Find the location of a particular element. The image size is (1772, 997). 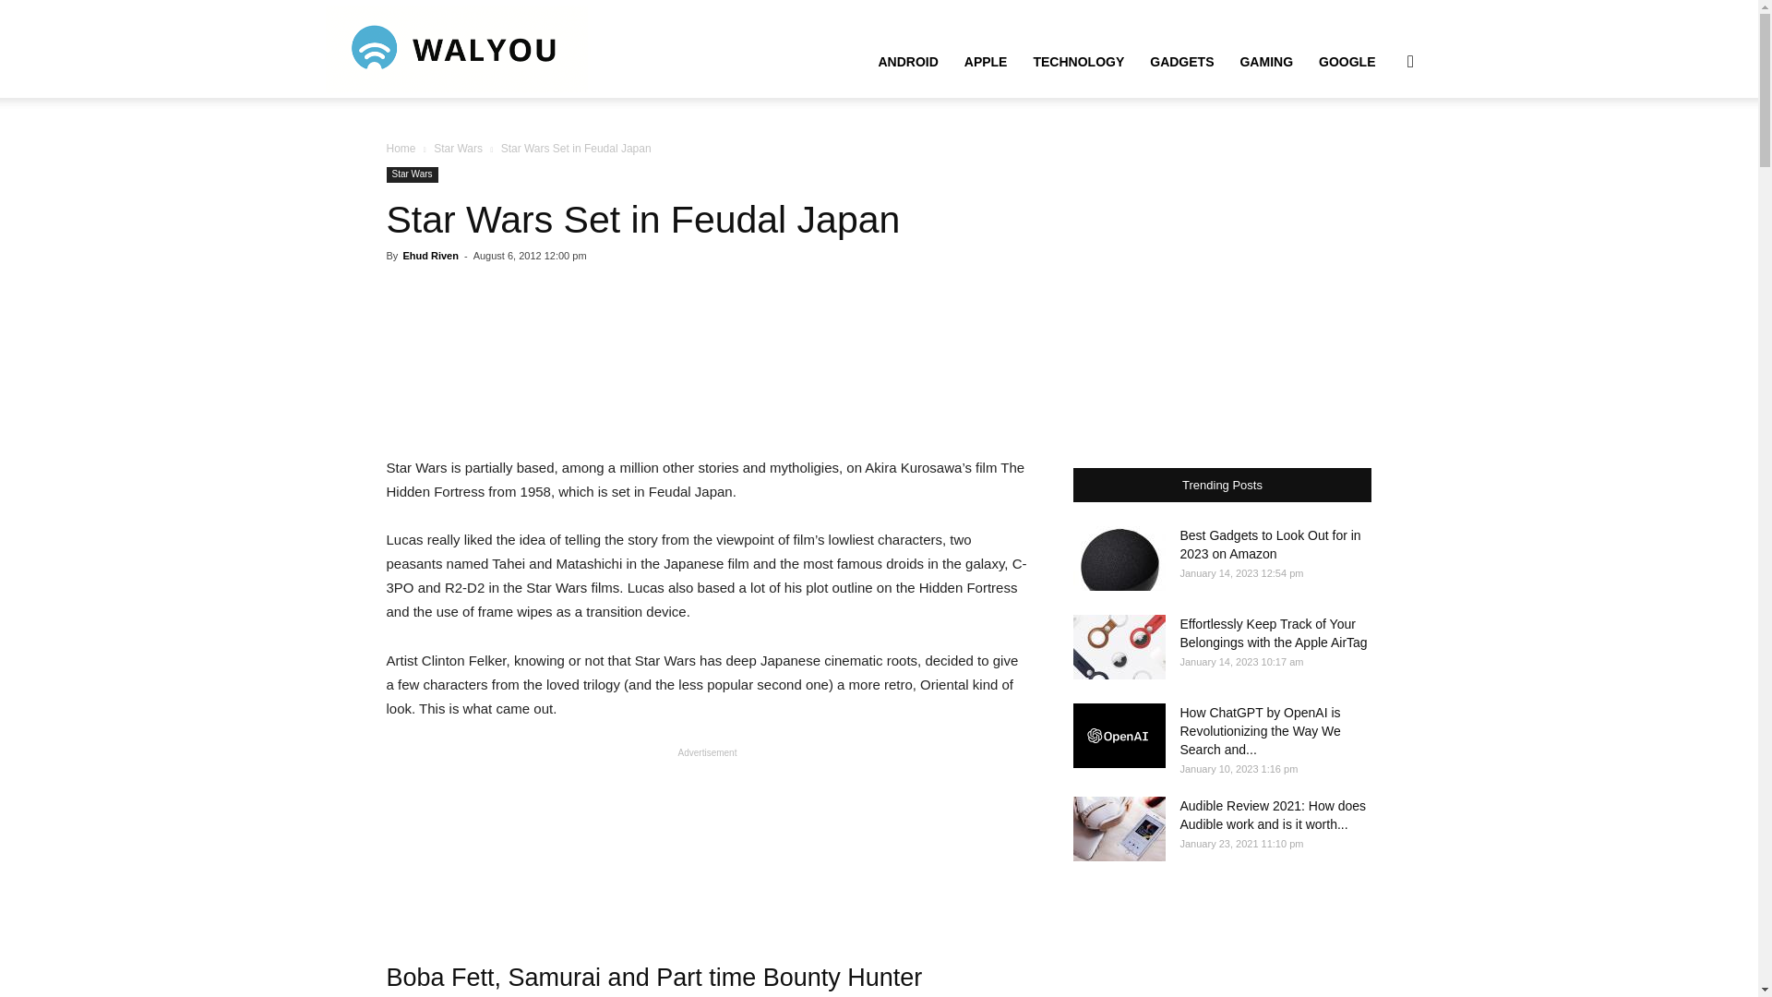

Advertisement is located at coordinates (707, 836).